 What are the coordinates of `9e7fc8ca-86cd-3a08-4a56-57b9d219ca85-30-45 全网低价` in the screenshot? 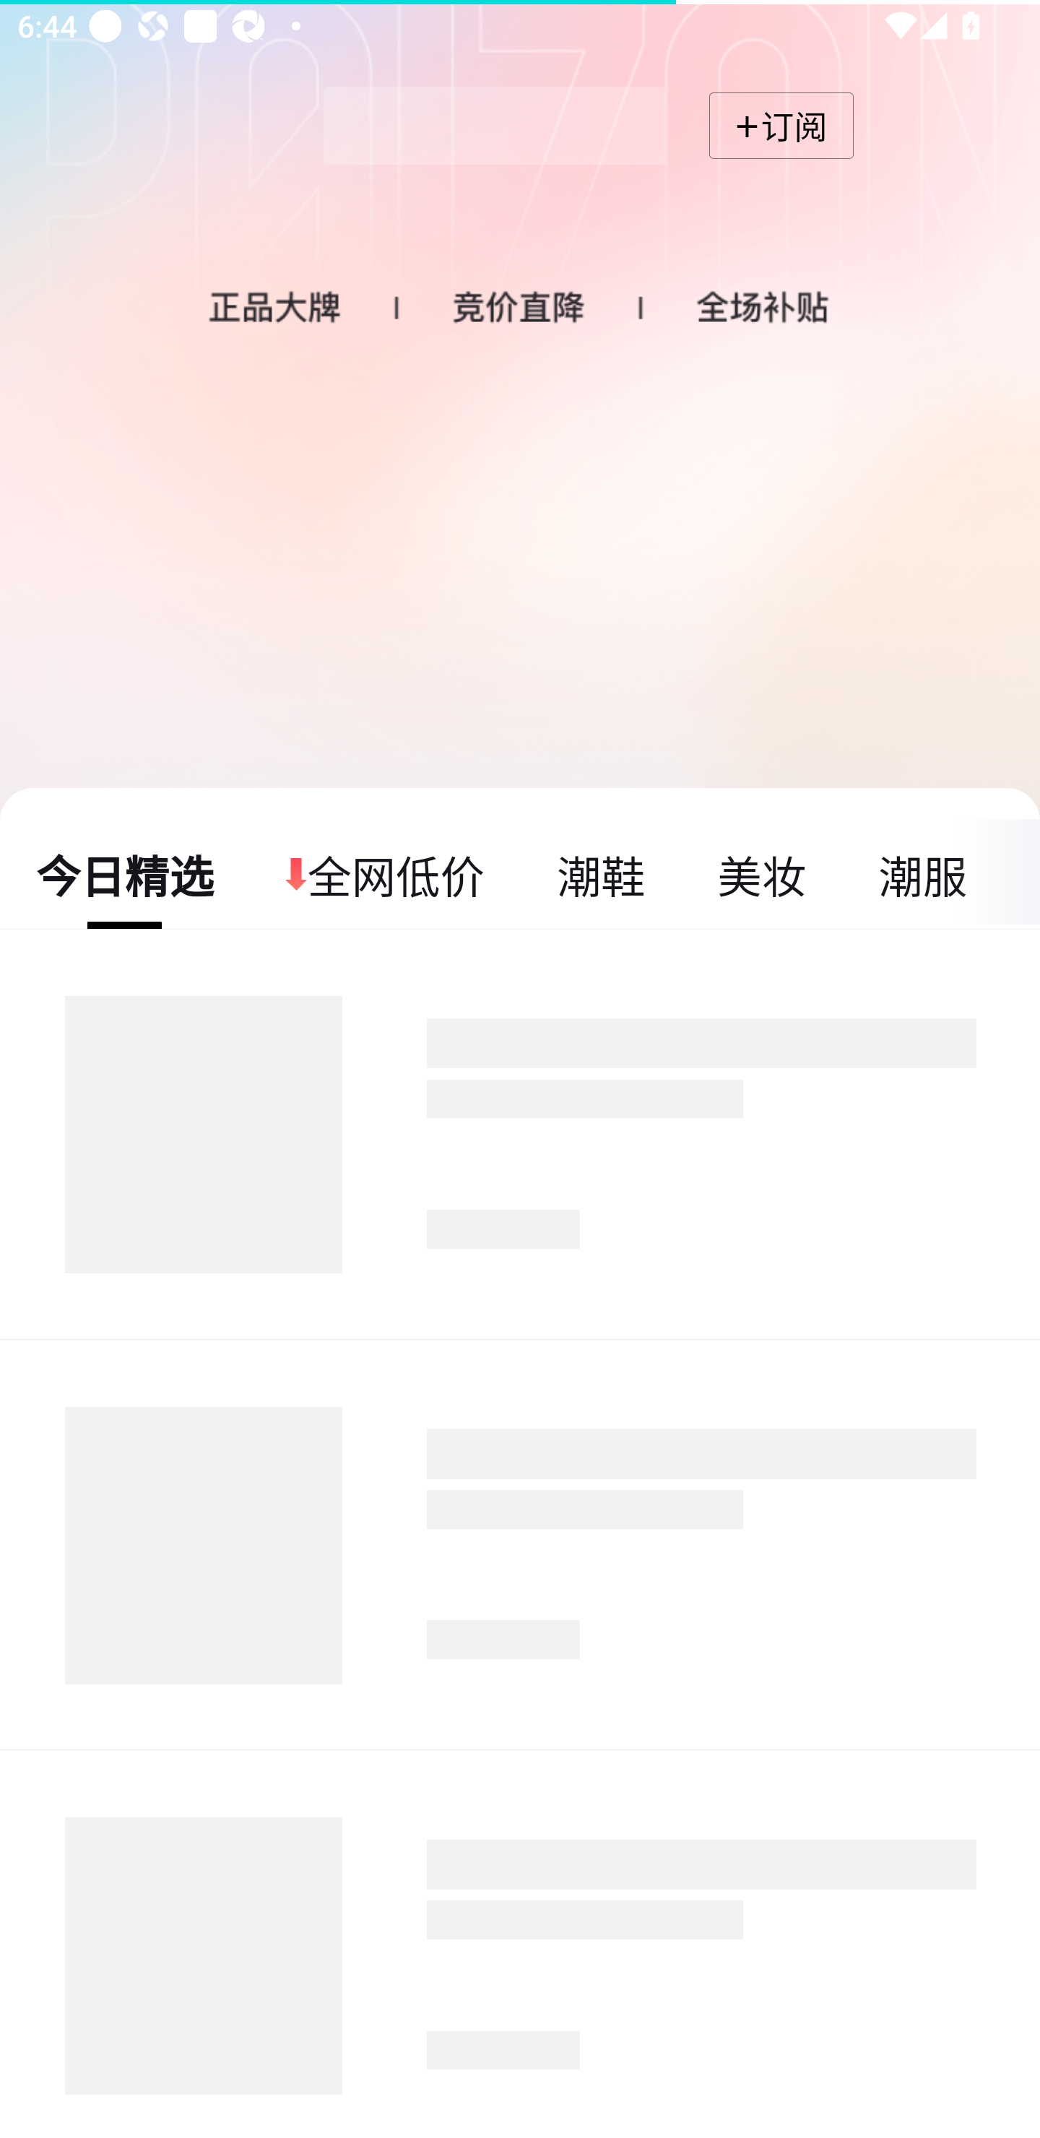 It's located at (386, 874).